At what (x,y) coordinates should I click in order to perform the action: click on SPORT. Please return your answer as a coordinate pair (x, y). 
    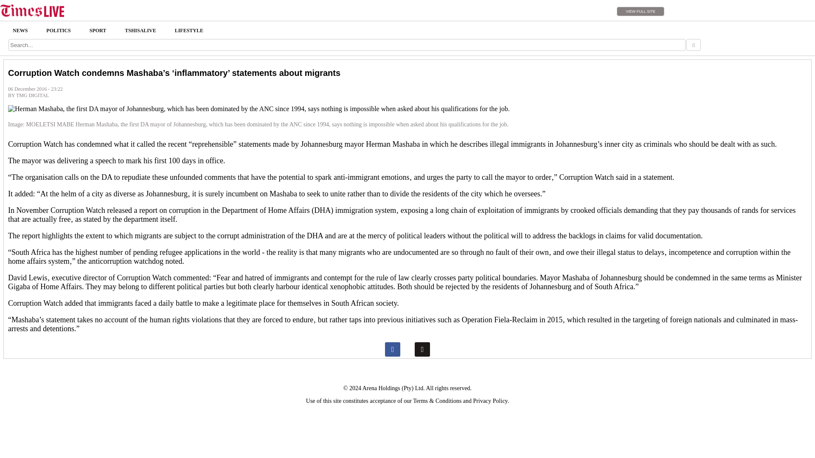
    Looking at the image, I should click on (98, 31).